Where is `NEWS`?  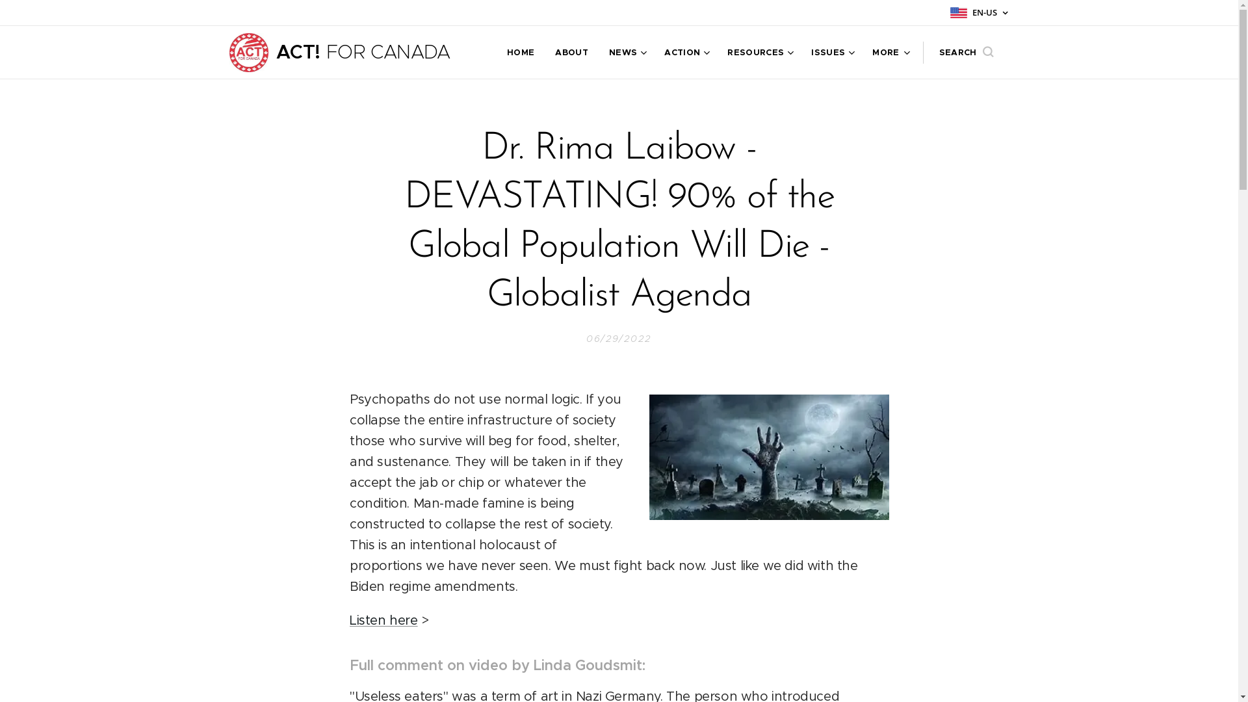 NEWS is located at coordinates (627, 53).